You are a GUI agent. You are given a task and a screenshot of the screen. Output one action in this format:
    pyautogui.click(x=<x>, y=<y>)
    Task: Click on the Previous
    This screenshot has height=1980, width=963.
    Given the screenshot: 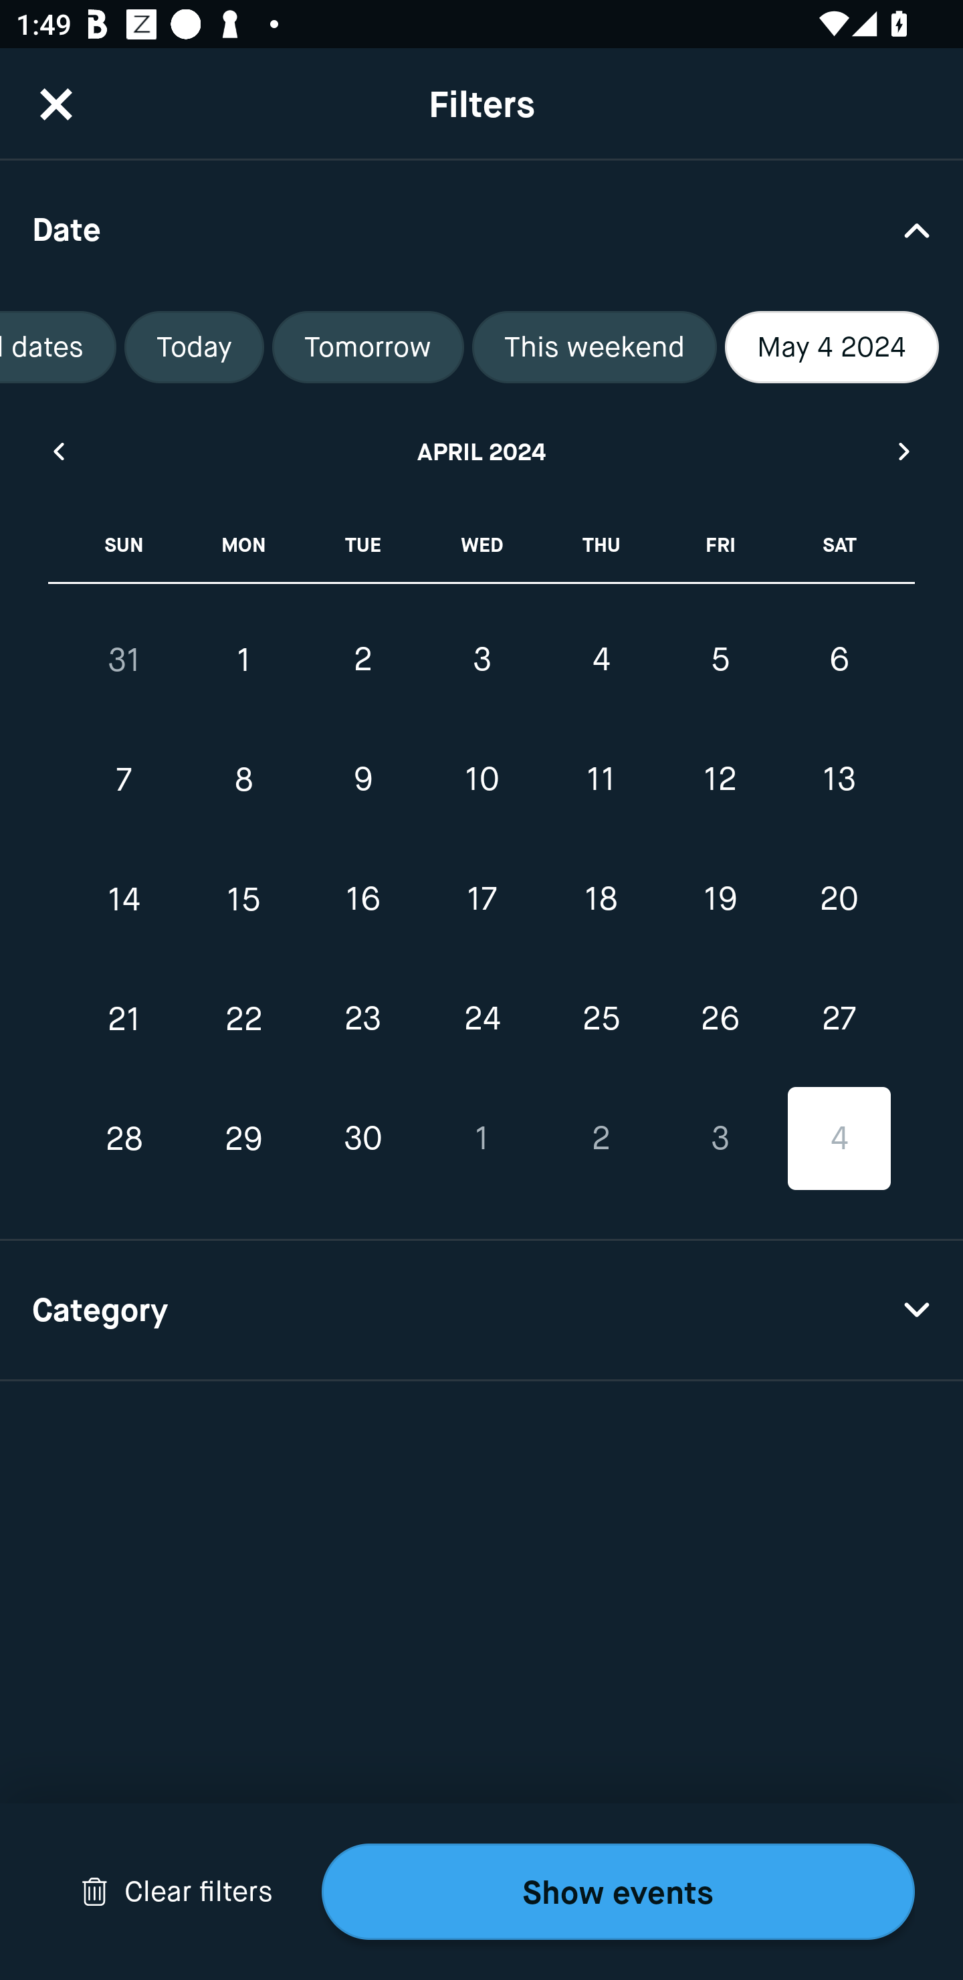 What is the action you would take?
    pyautogui.click(x=58, y=451)
    